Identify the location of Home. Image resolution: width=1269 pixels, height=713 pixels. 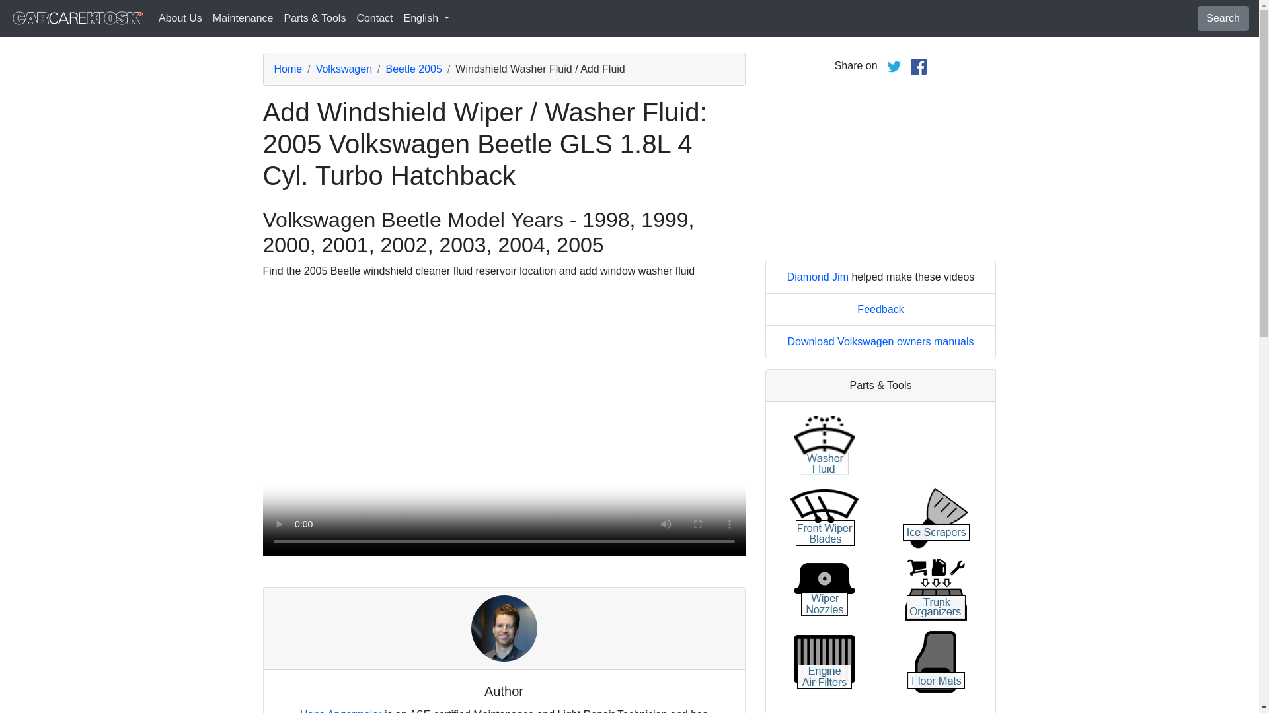
(288, 69).